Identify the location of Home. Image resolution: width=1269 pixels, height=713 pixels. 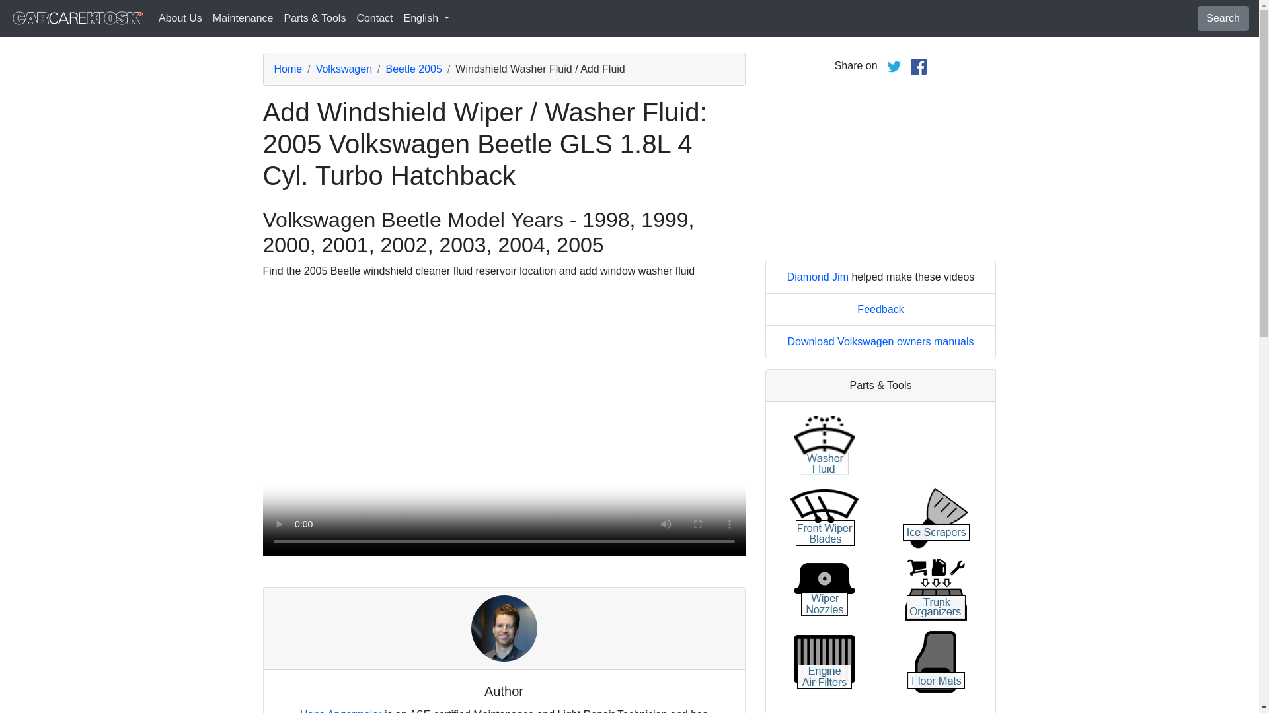
(288, 69).